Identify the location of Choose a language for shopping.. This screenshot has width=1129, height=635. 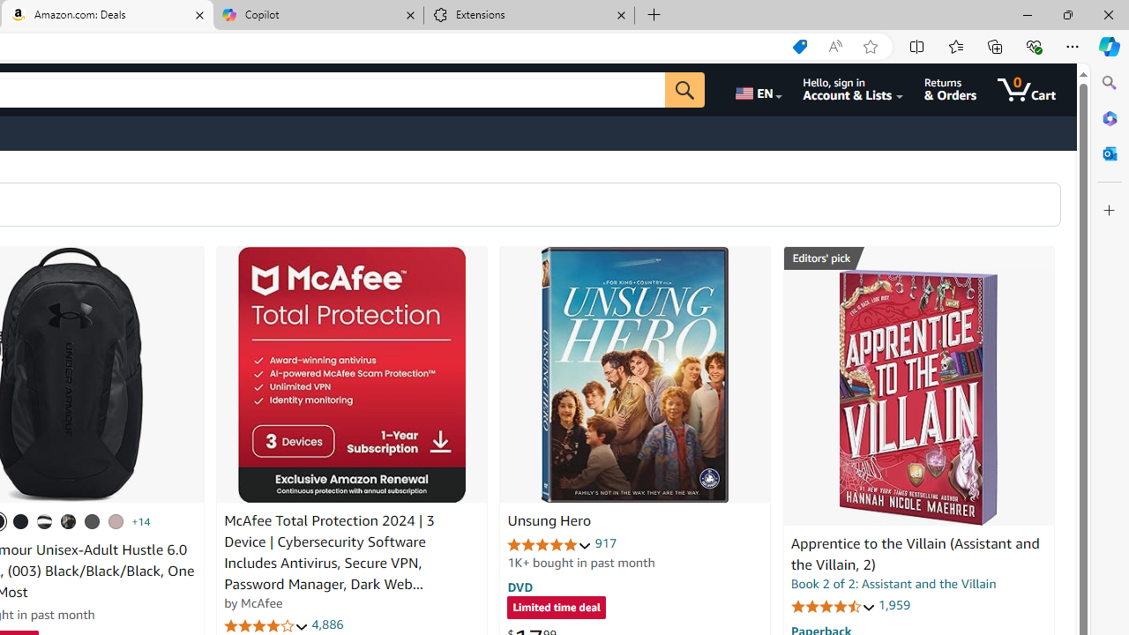
(757, 90).